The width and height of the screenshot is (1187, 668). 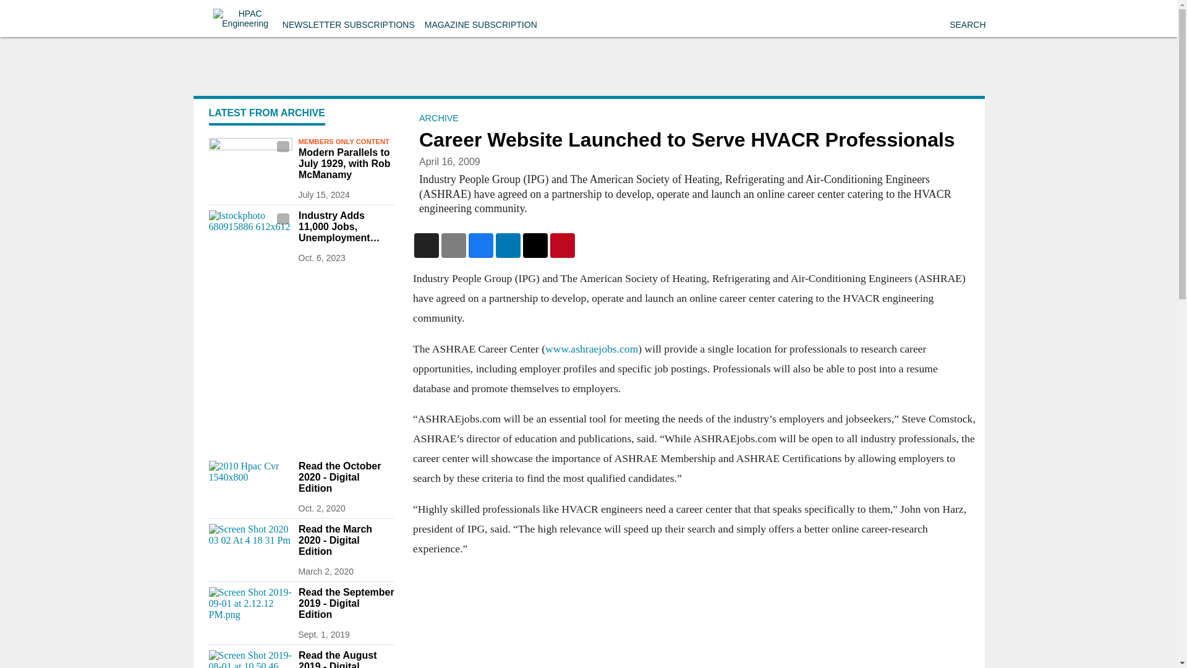 I want to click on 2010 Hpac Cvr 1540x800, so click(x=250, y=484).